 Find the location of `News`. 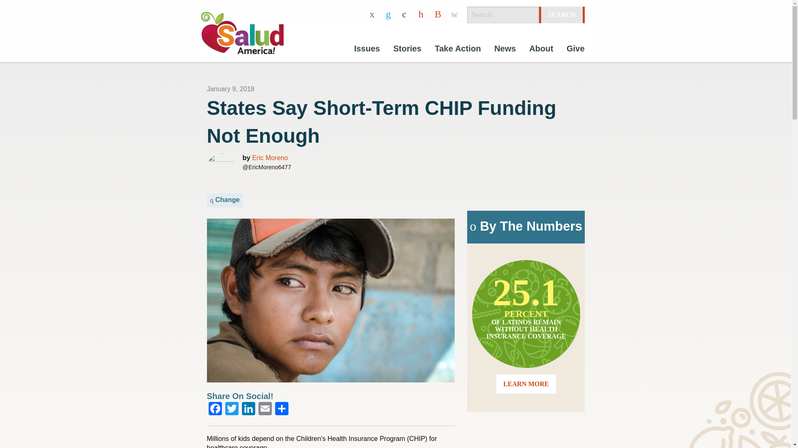

News is located at coordinates (505, 50).